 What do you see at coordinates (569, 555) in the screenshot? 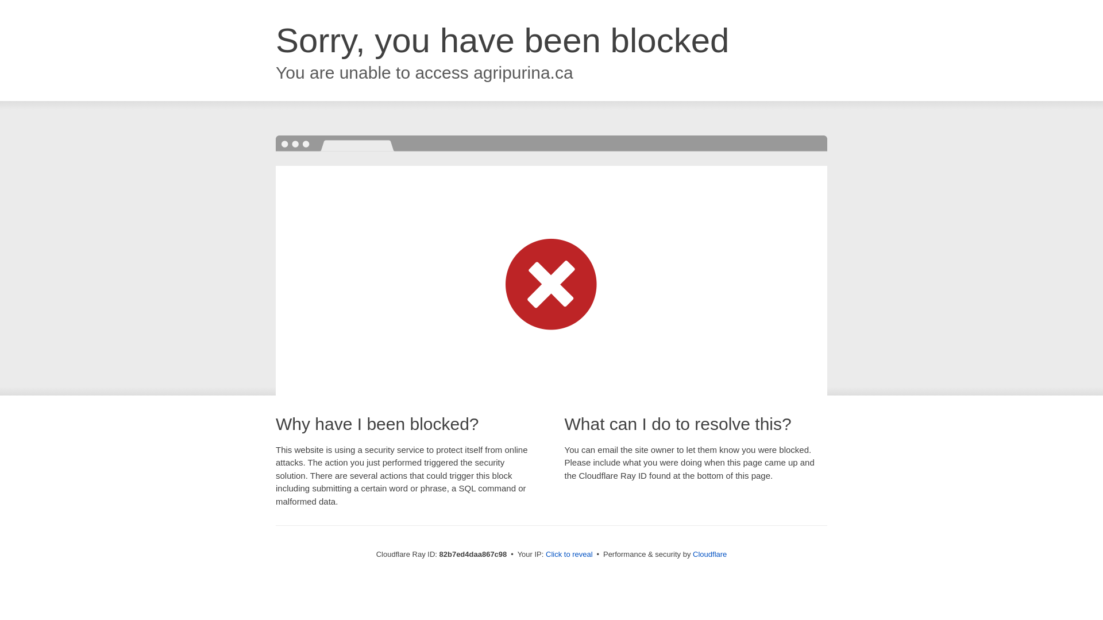
I see `Click to reveal` at bounding box center [569, 555].